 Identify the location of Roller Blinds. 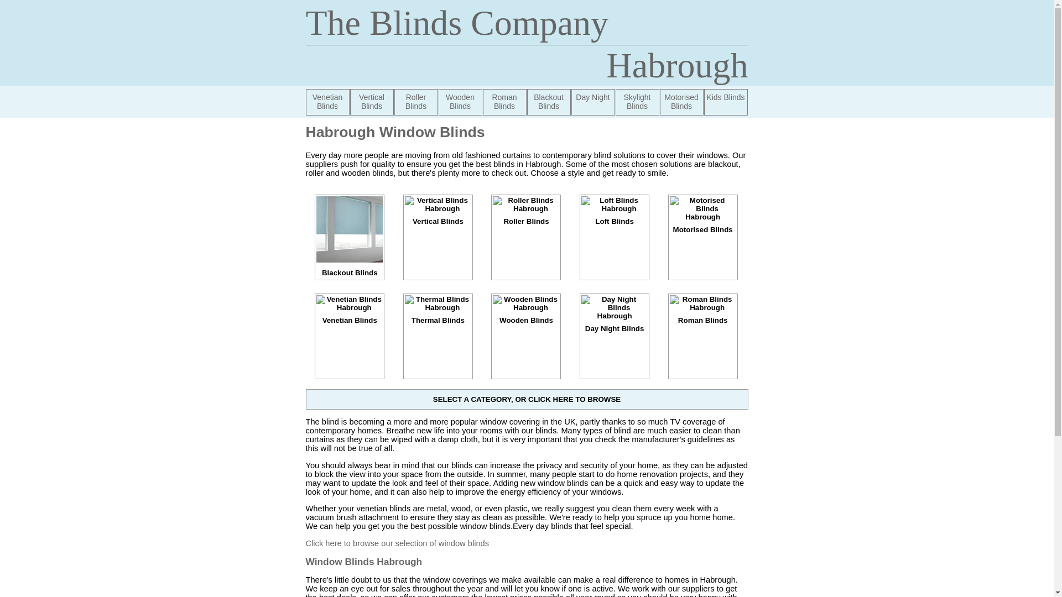
(525, 215).